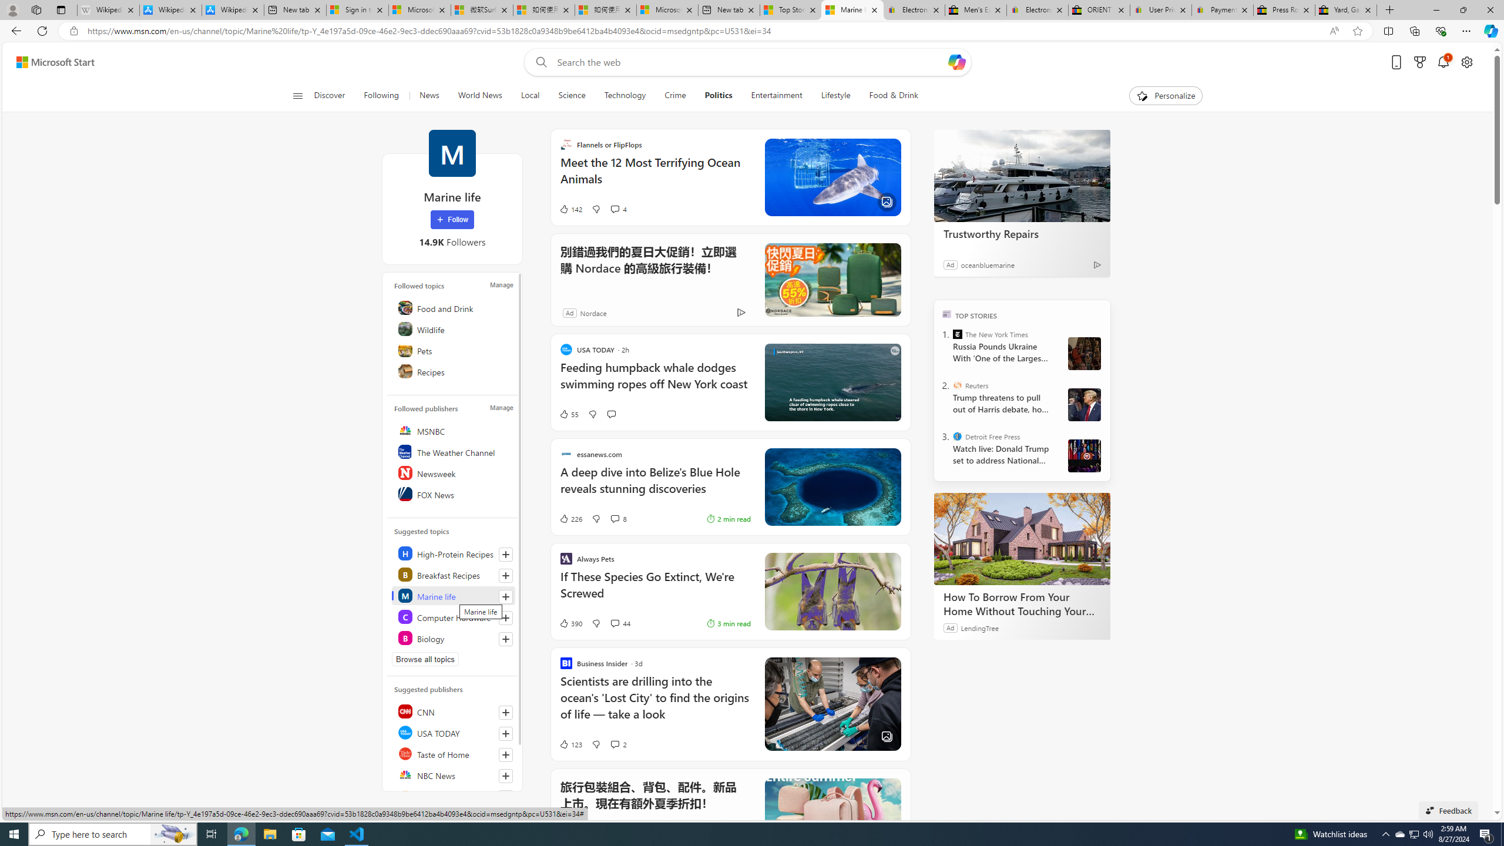 This screenshot has height=846, width=1504. Describe the element at coordinates (569, 414) in the screenshot. I see `55 Like` at that location.